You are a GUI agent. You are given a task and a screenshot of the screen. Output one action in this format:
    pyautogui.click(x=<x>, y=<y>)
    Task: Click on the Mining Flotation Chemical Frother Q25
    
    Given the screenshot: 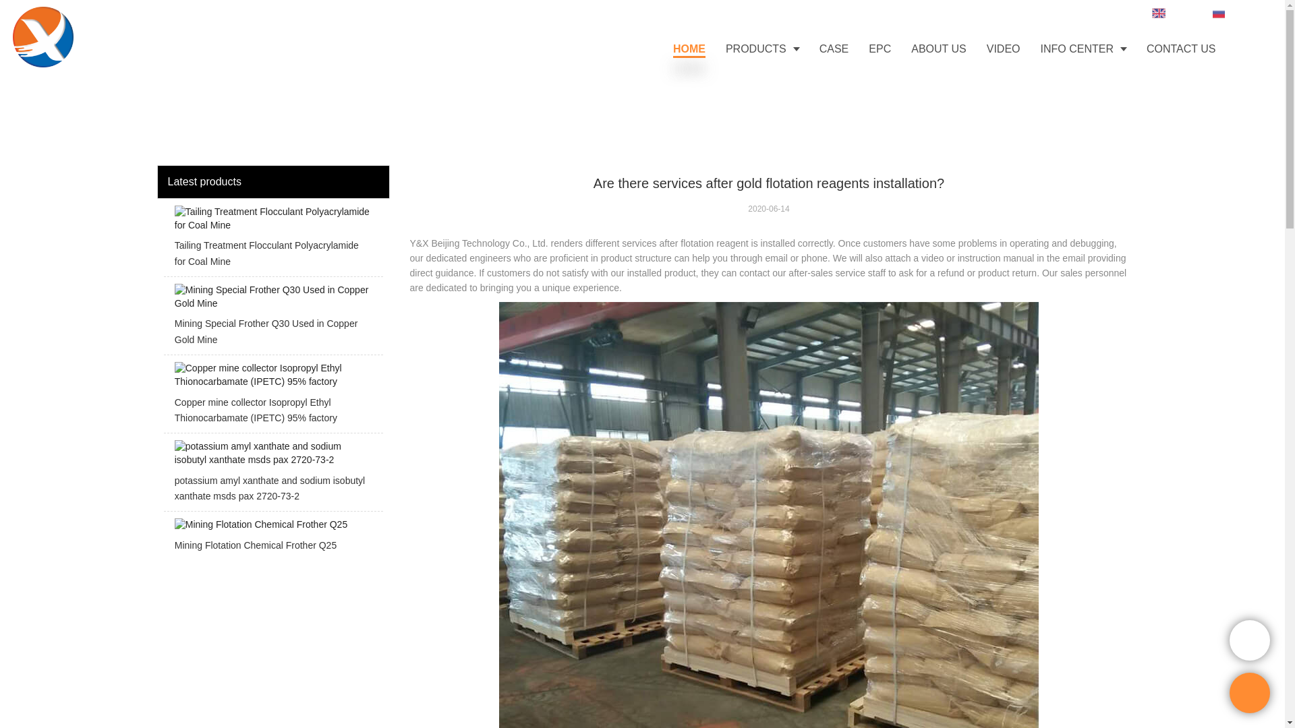 What is the action you would take?
    pyautogui.click(x=272, y=539)
    